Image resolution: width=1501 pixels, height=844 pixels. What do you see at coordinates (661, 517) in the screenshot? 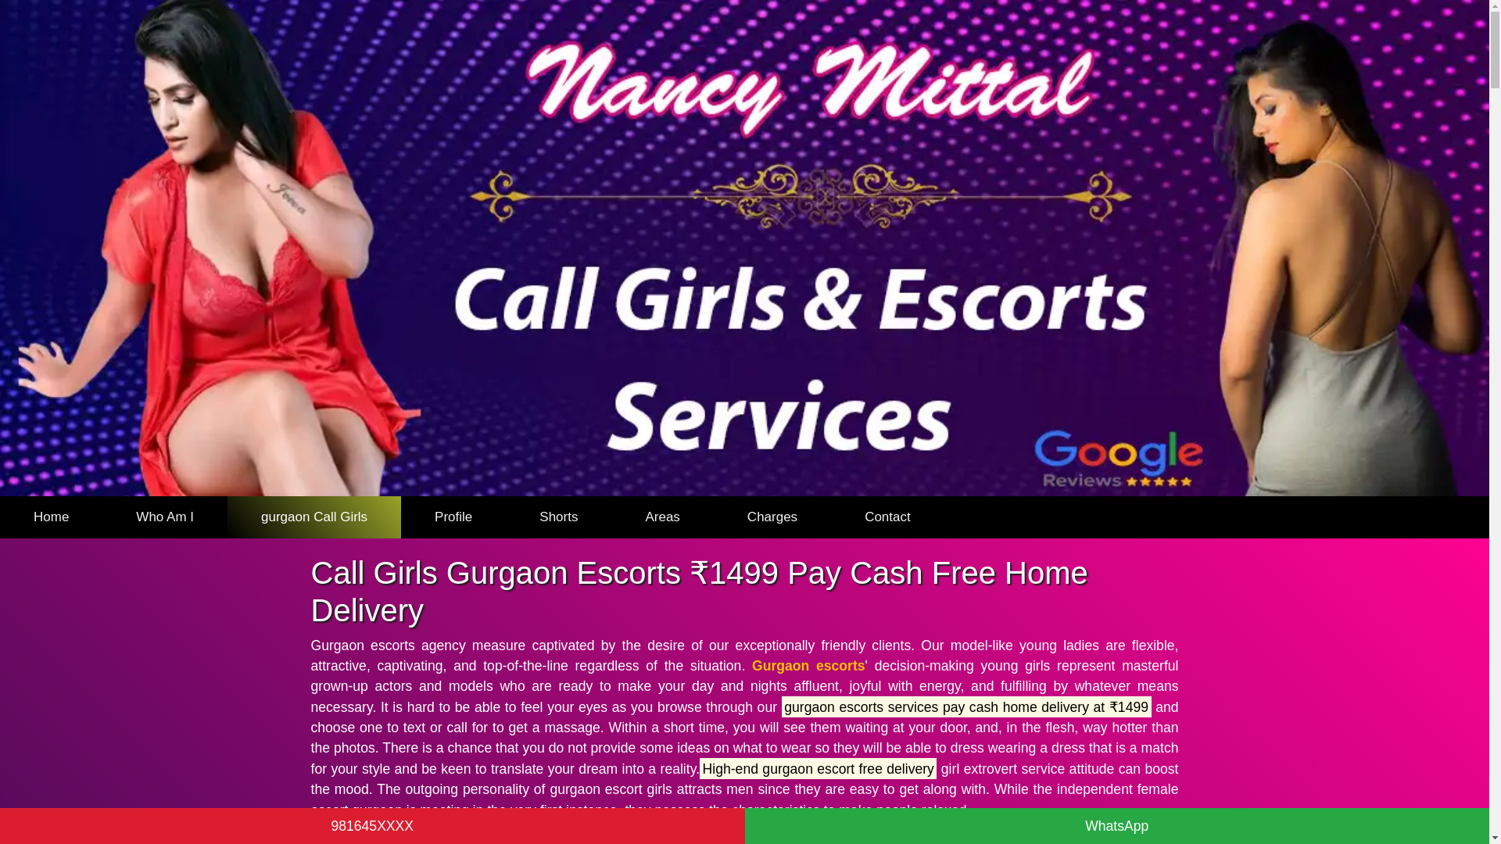
I see `Areas` at bounding box center [661, 517].